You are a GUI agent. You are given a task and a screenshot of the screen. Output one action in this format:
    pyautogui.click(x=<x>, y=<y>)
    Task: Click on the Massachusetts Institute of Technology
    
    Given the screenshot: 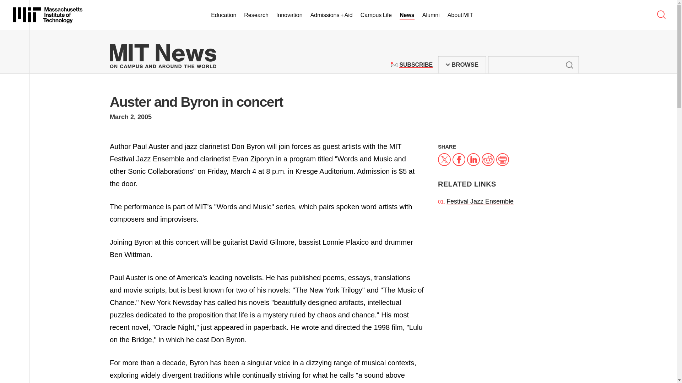 What is the action you would take?
    pyautogui.click(x=48, y=15)
    